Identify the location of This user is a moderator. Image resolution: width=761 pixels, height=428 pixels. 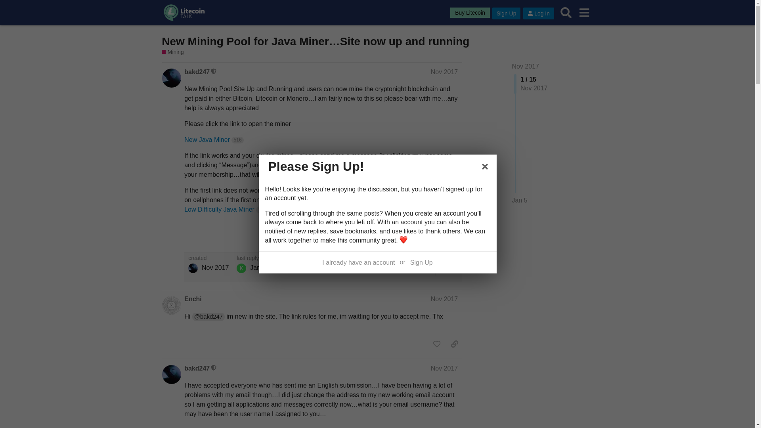
(214, 71).